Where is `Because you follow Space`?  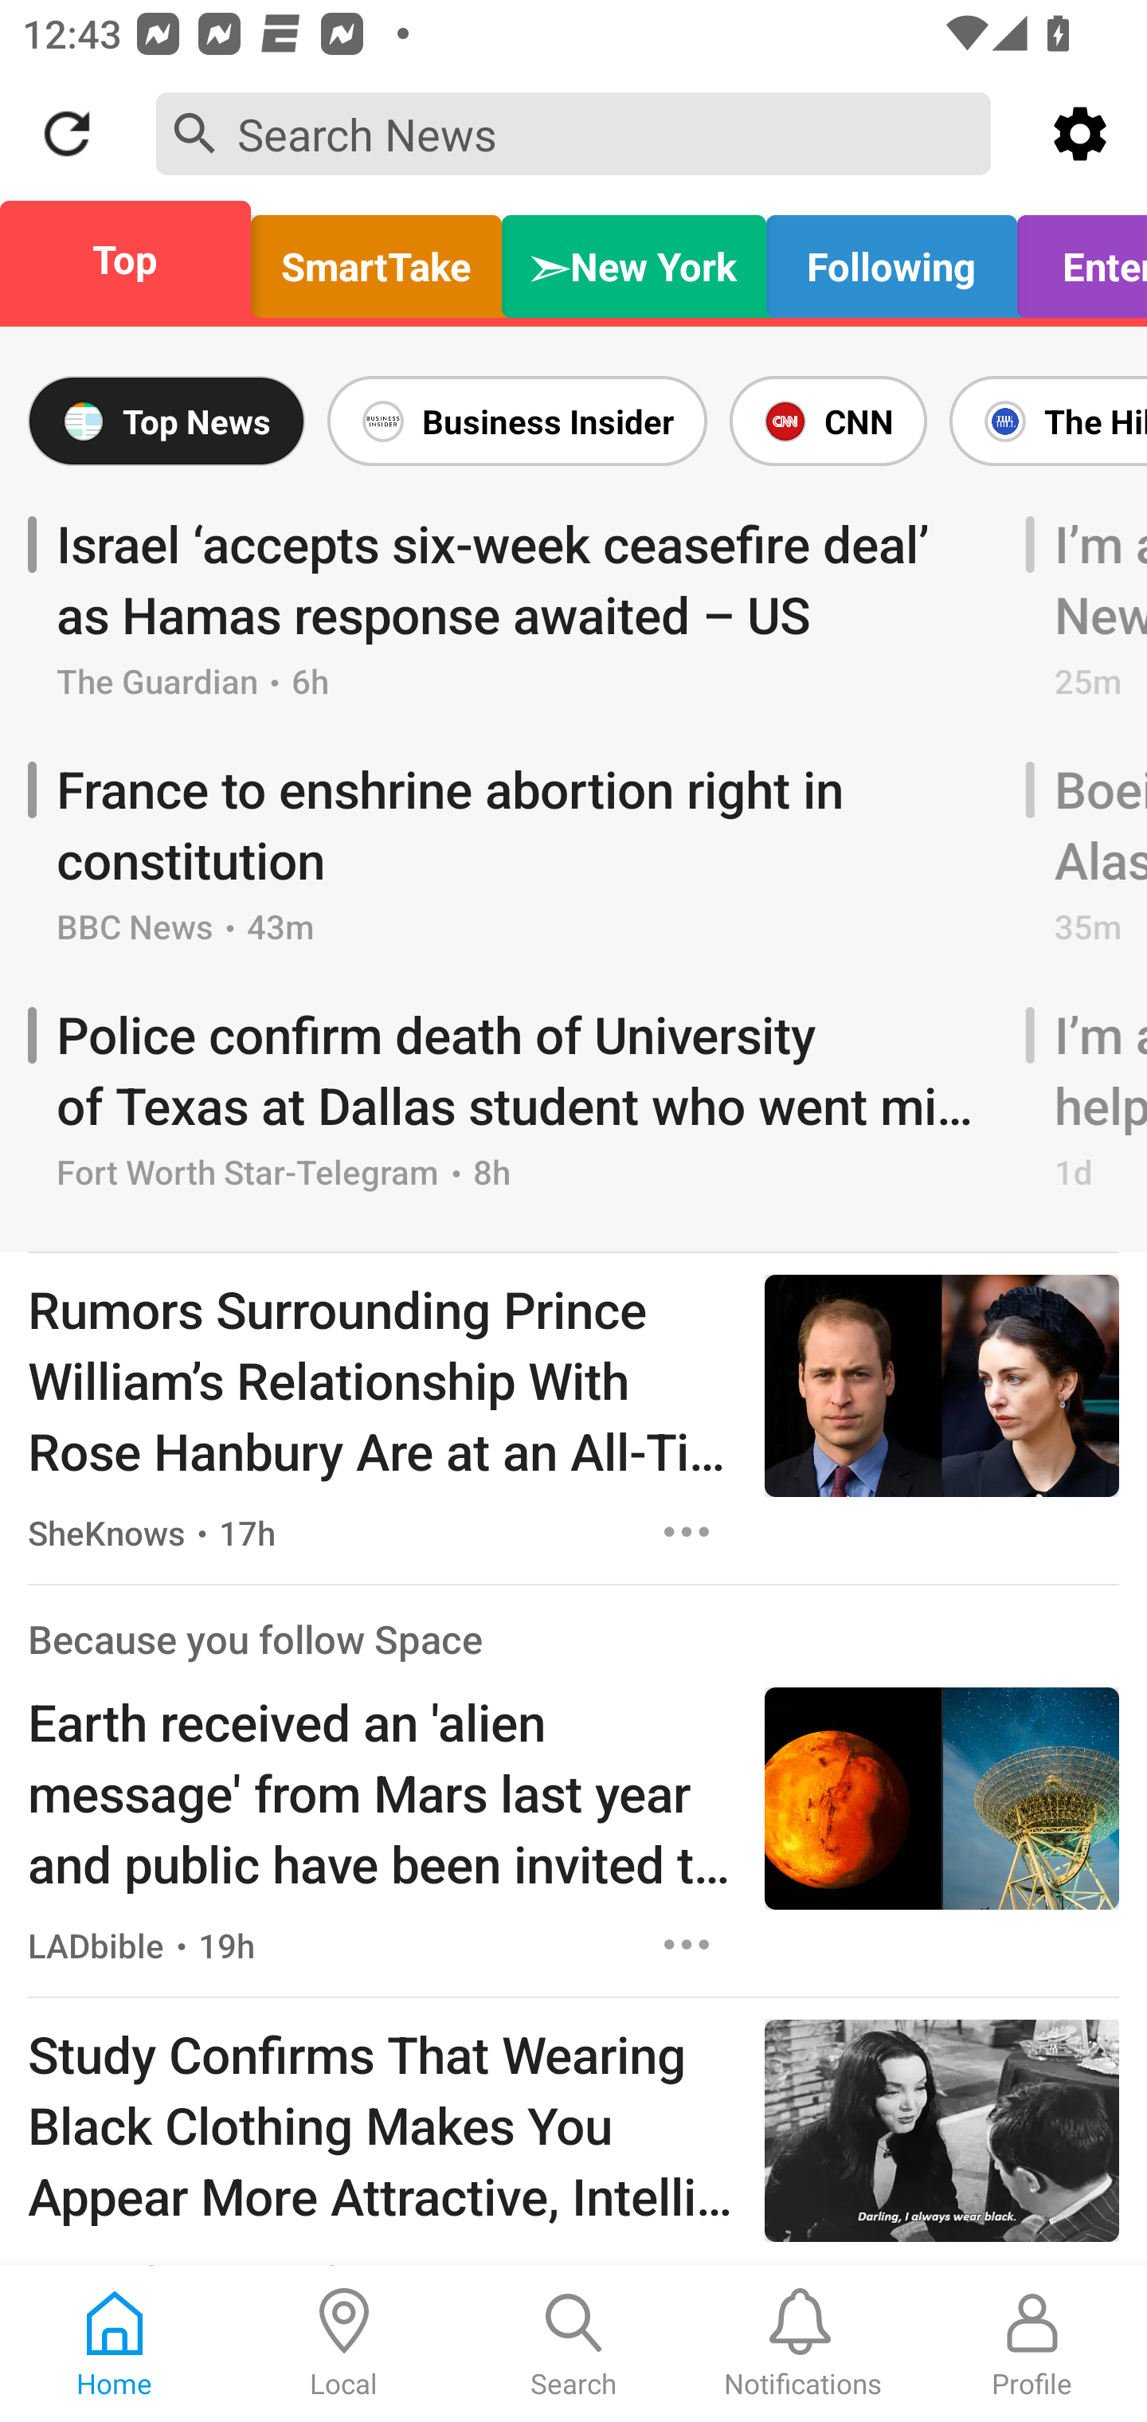 Because you follow Space is located at coordinates (255, 1640).